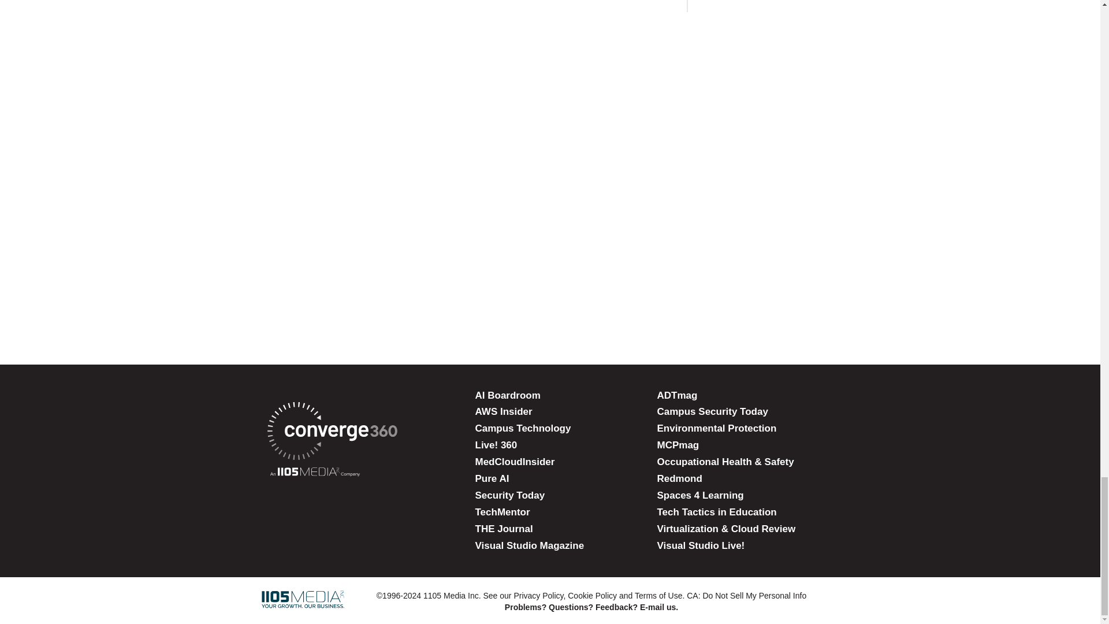  I want to click on 3rd party ad content, so click(549, 52).